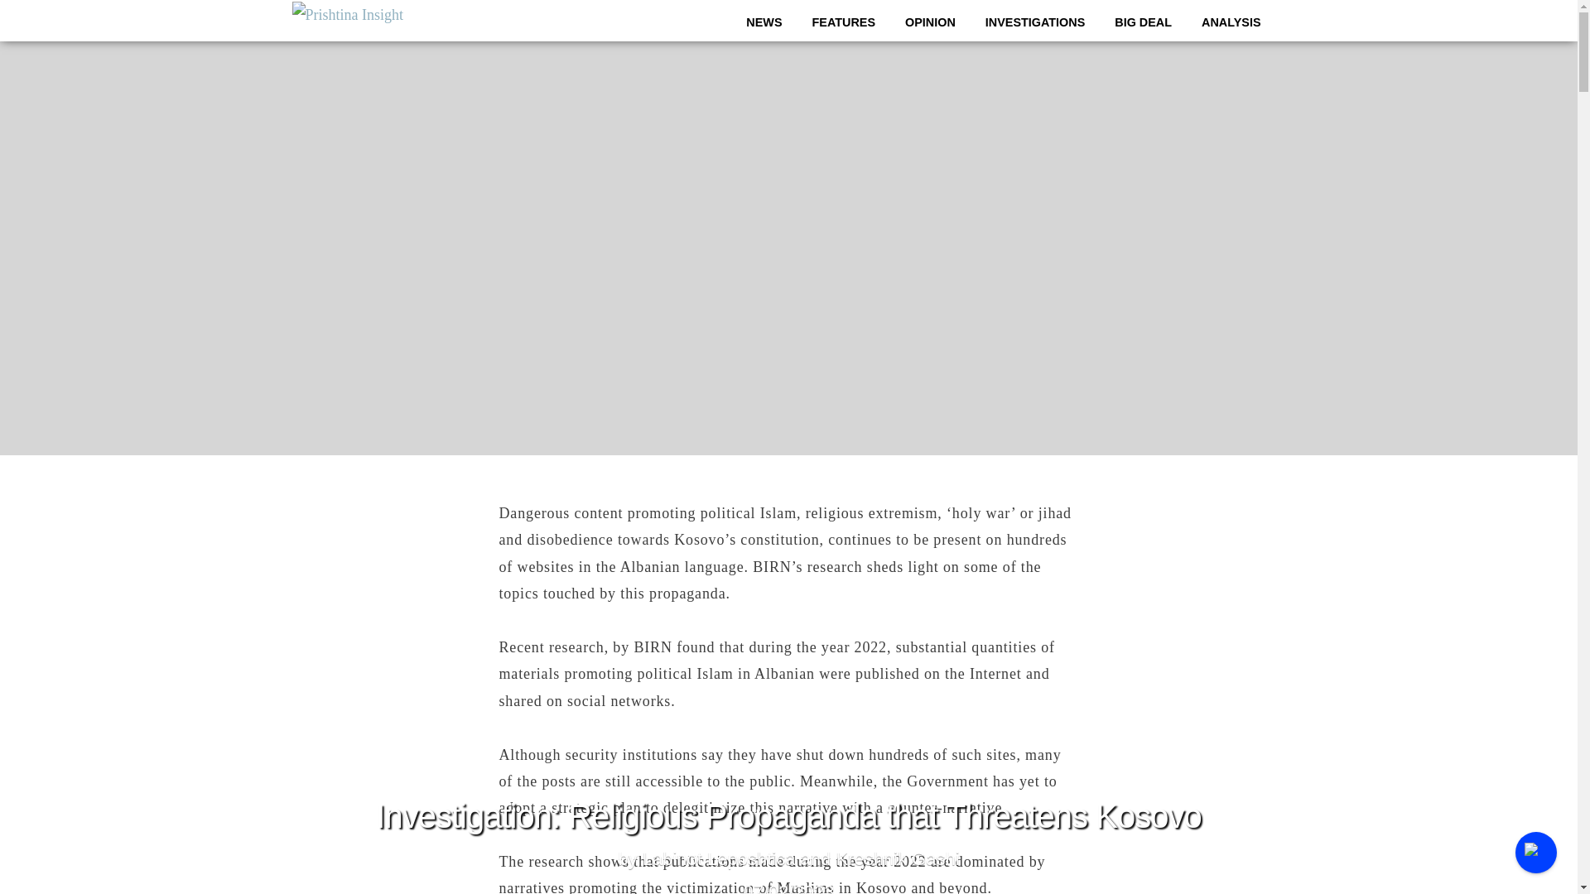 The height and width of the screenshot is (894, 1590). I want to click on BIG DEAL, so click(1143, 22).